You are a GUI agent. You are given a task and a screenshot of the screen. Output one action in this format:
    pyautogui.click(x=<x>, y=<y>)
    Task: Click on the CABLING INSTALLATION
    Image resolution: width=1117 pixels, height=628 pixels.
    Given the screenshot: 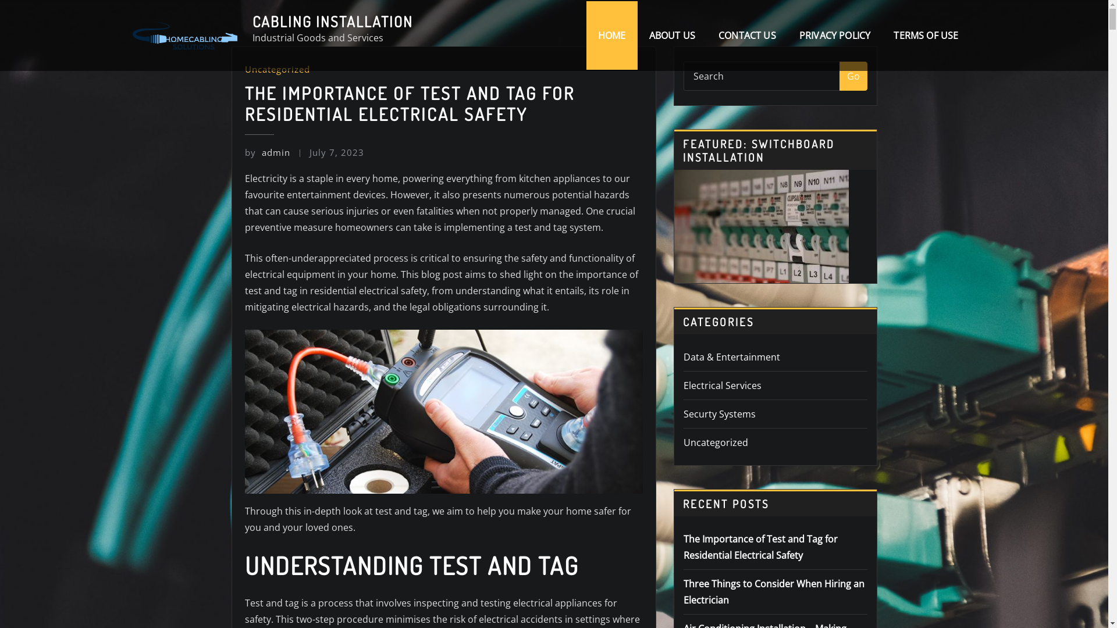 What is the action you would take?
    pyautogui.click(x=333, y=22)
    